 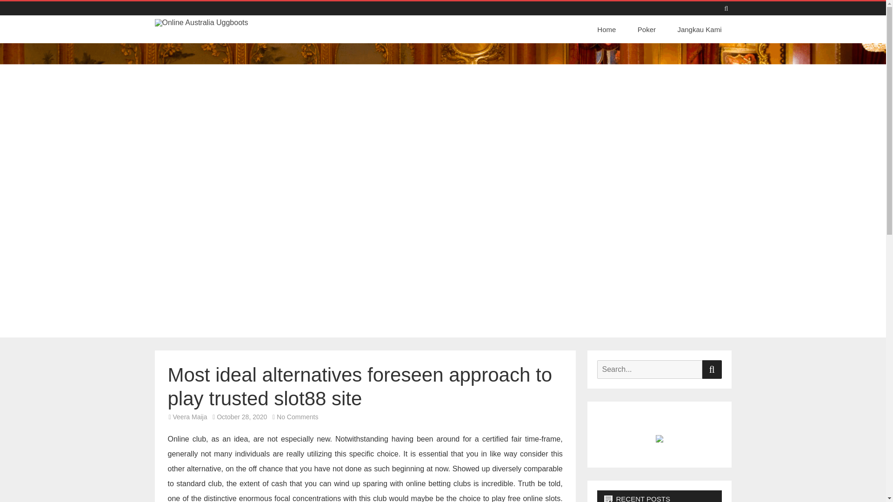 What do you see at coordinates (609, 30) in the screenshot?
I see `Home` at bounding box center [609, 30].